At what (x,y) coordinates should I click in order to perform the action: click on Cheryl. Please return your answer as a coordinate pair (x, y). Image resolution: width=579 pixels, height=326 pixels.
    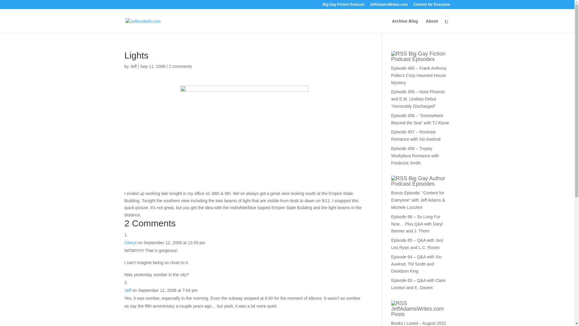
    Looking at the image, I should click on (130, 243).